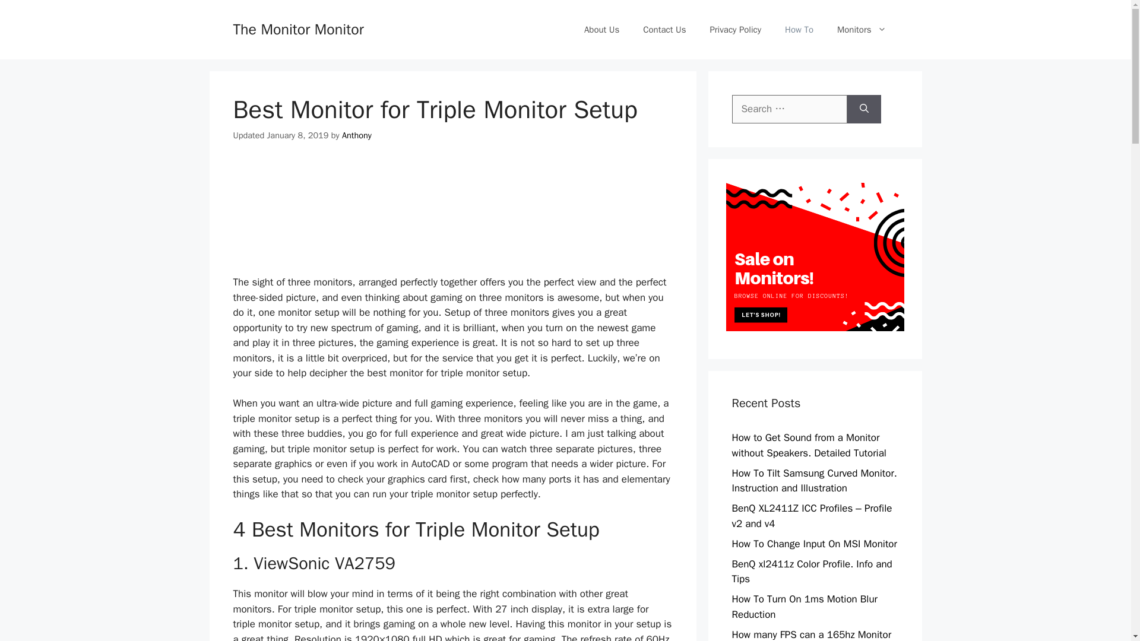  What do you see at coordinates (811, 634) in the screenshot?
I see `How many FPS can a 165hz Monitor Display?` at bounding box center [811, 634].